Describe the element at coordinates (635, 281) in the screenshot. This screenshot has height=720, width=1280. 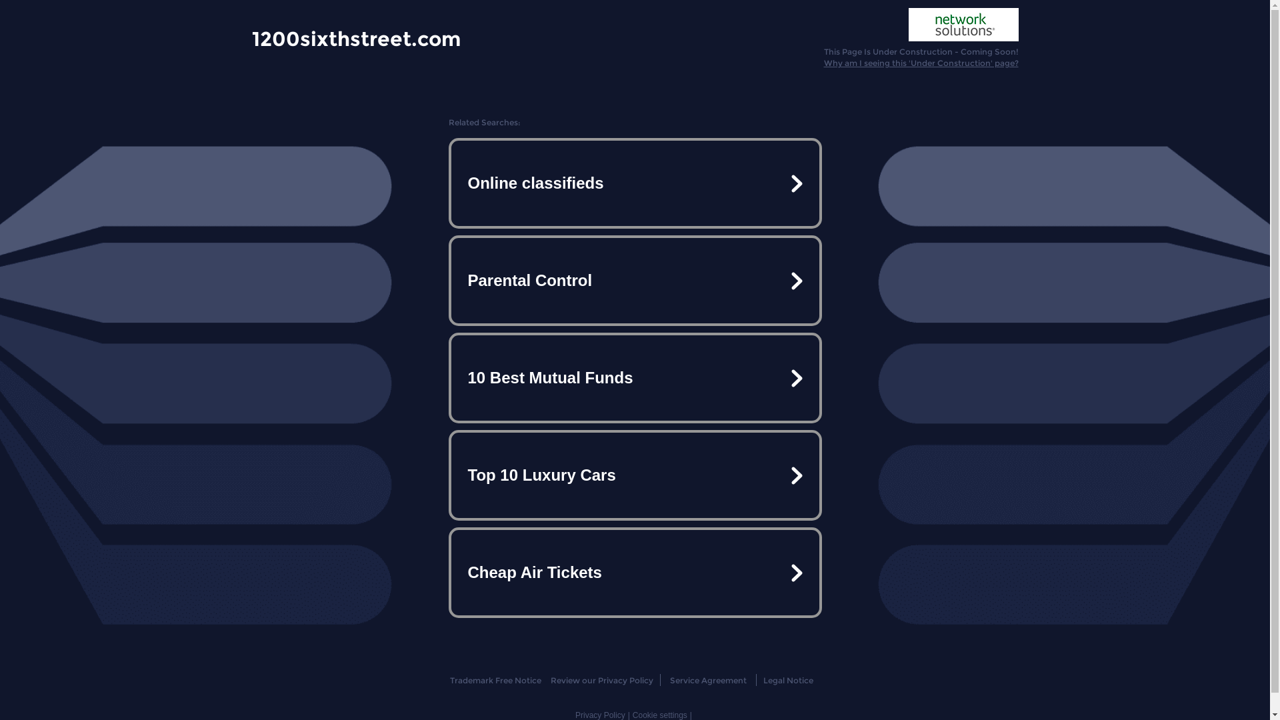
I see `Parental Control` at that location.